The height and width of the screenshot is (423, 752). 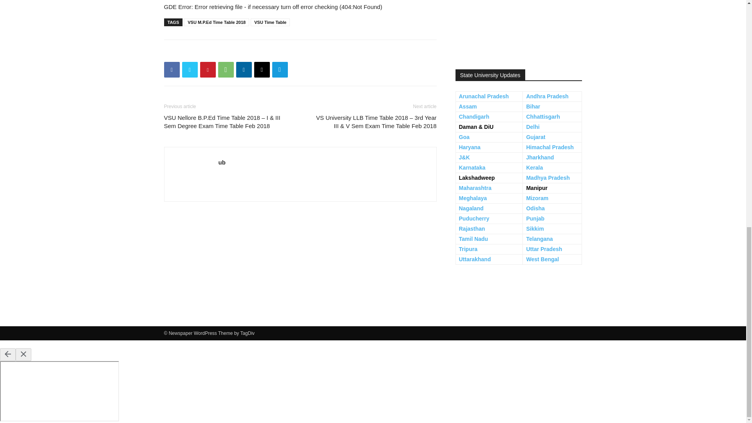 I want to click on VSU Time Table, so click(x=270, y=22).